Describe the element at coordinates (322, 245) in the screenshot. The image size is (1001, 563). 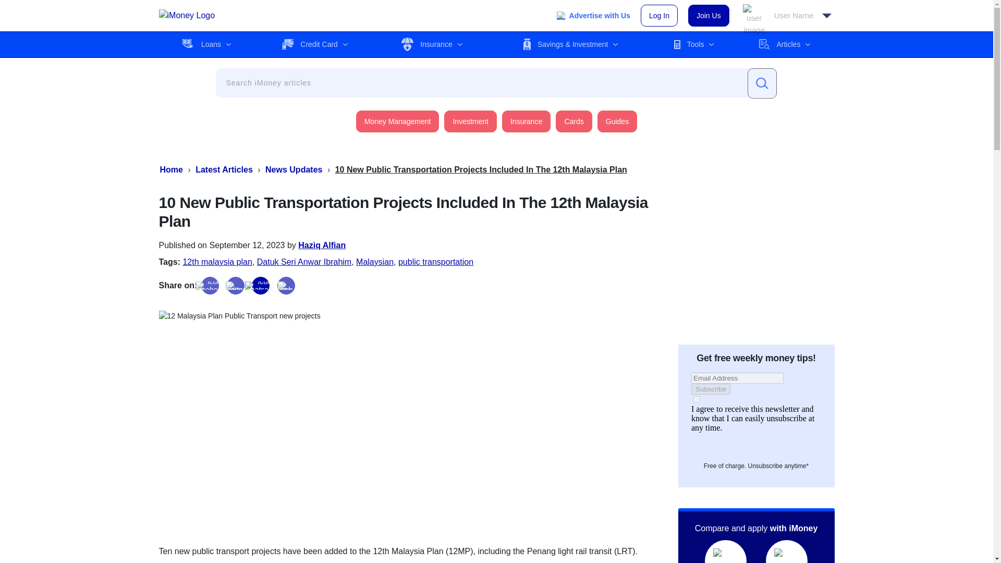
I see `Posts by Haziq Alfian` at that location.